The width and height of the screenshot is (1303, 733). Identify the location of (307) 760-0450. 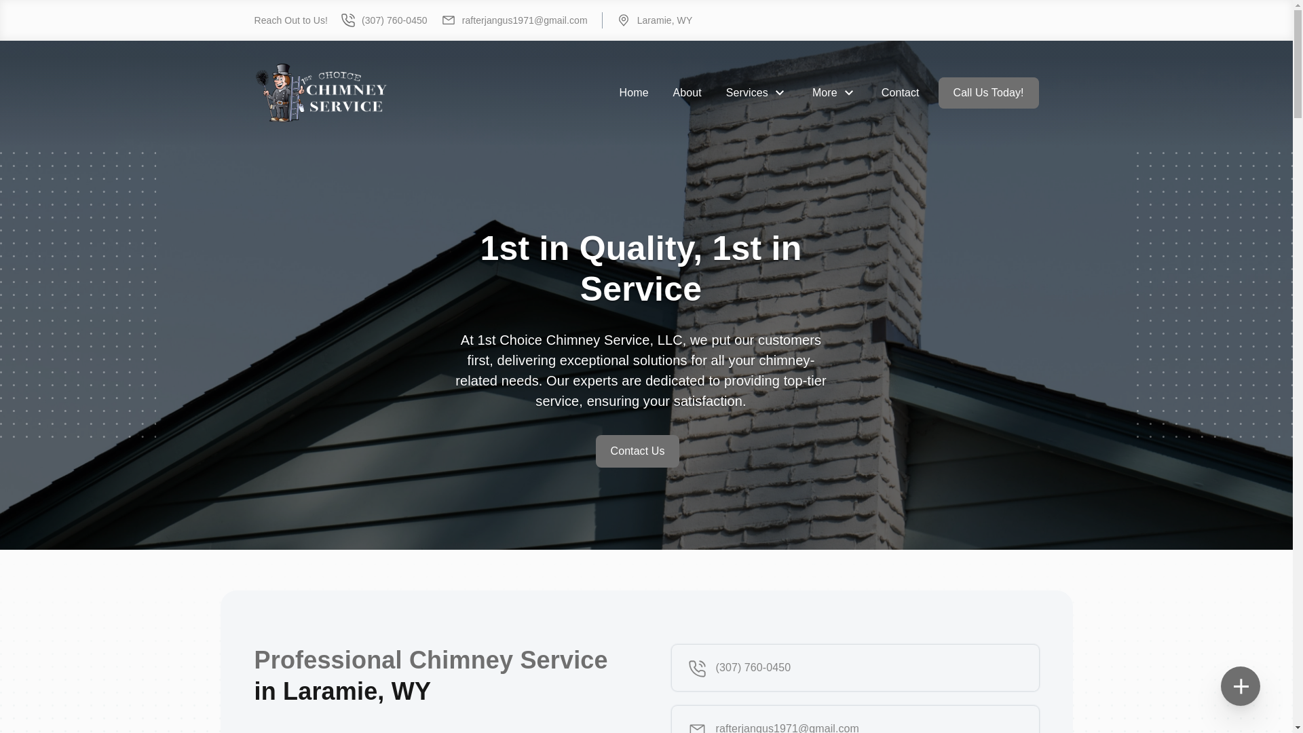
(855, 668).